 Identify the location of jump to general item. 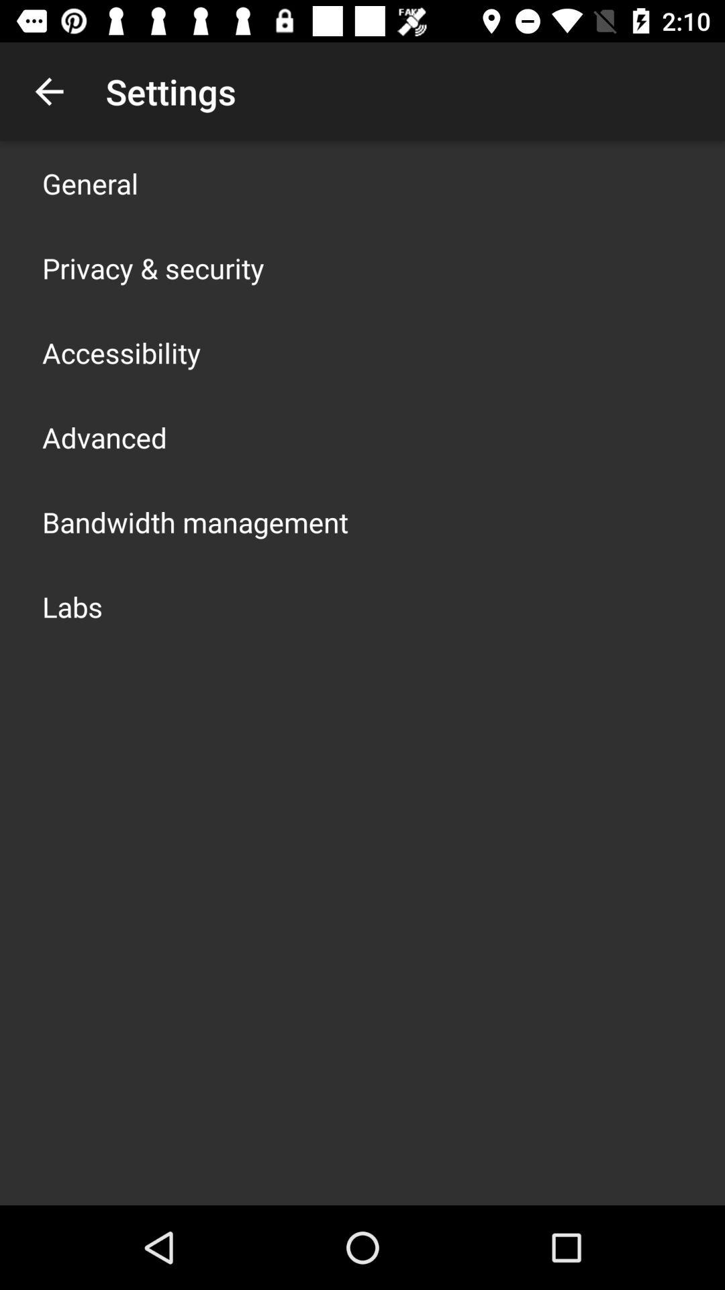
(90, 183).